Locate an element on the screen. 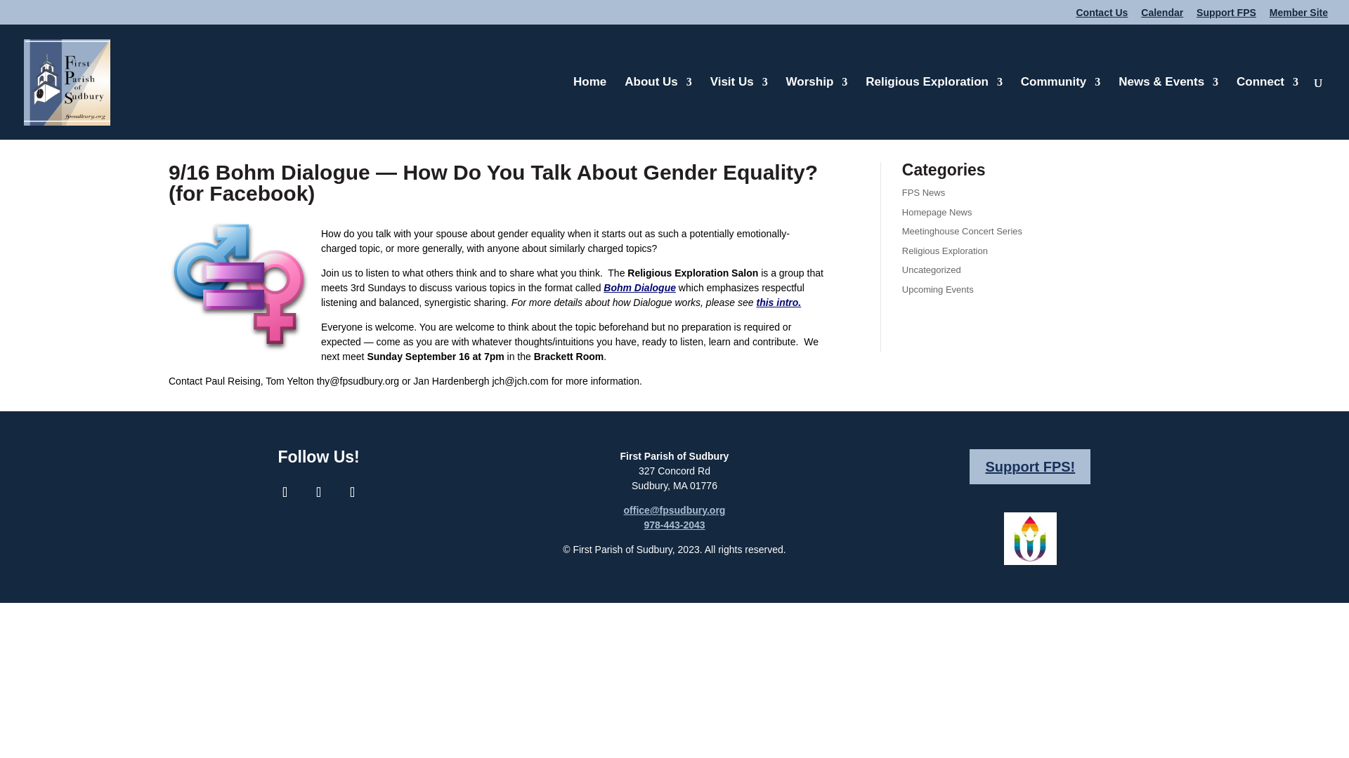  Follow on Facebook is located at coordinates (285, 492).